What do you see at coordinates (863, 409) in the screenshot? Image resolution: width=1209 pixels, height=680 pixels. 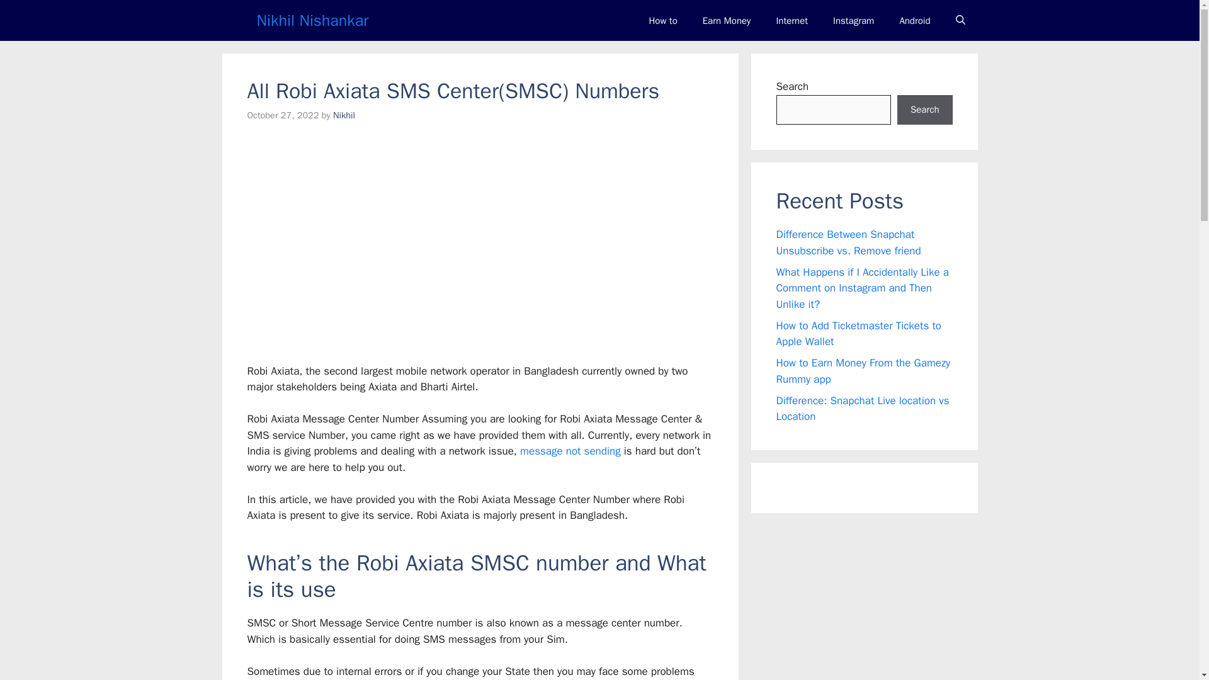 I see `Difference: Snapchat Live location vs Location` at bounding box center [863, 409].